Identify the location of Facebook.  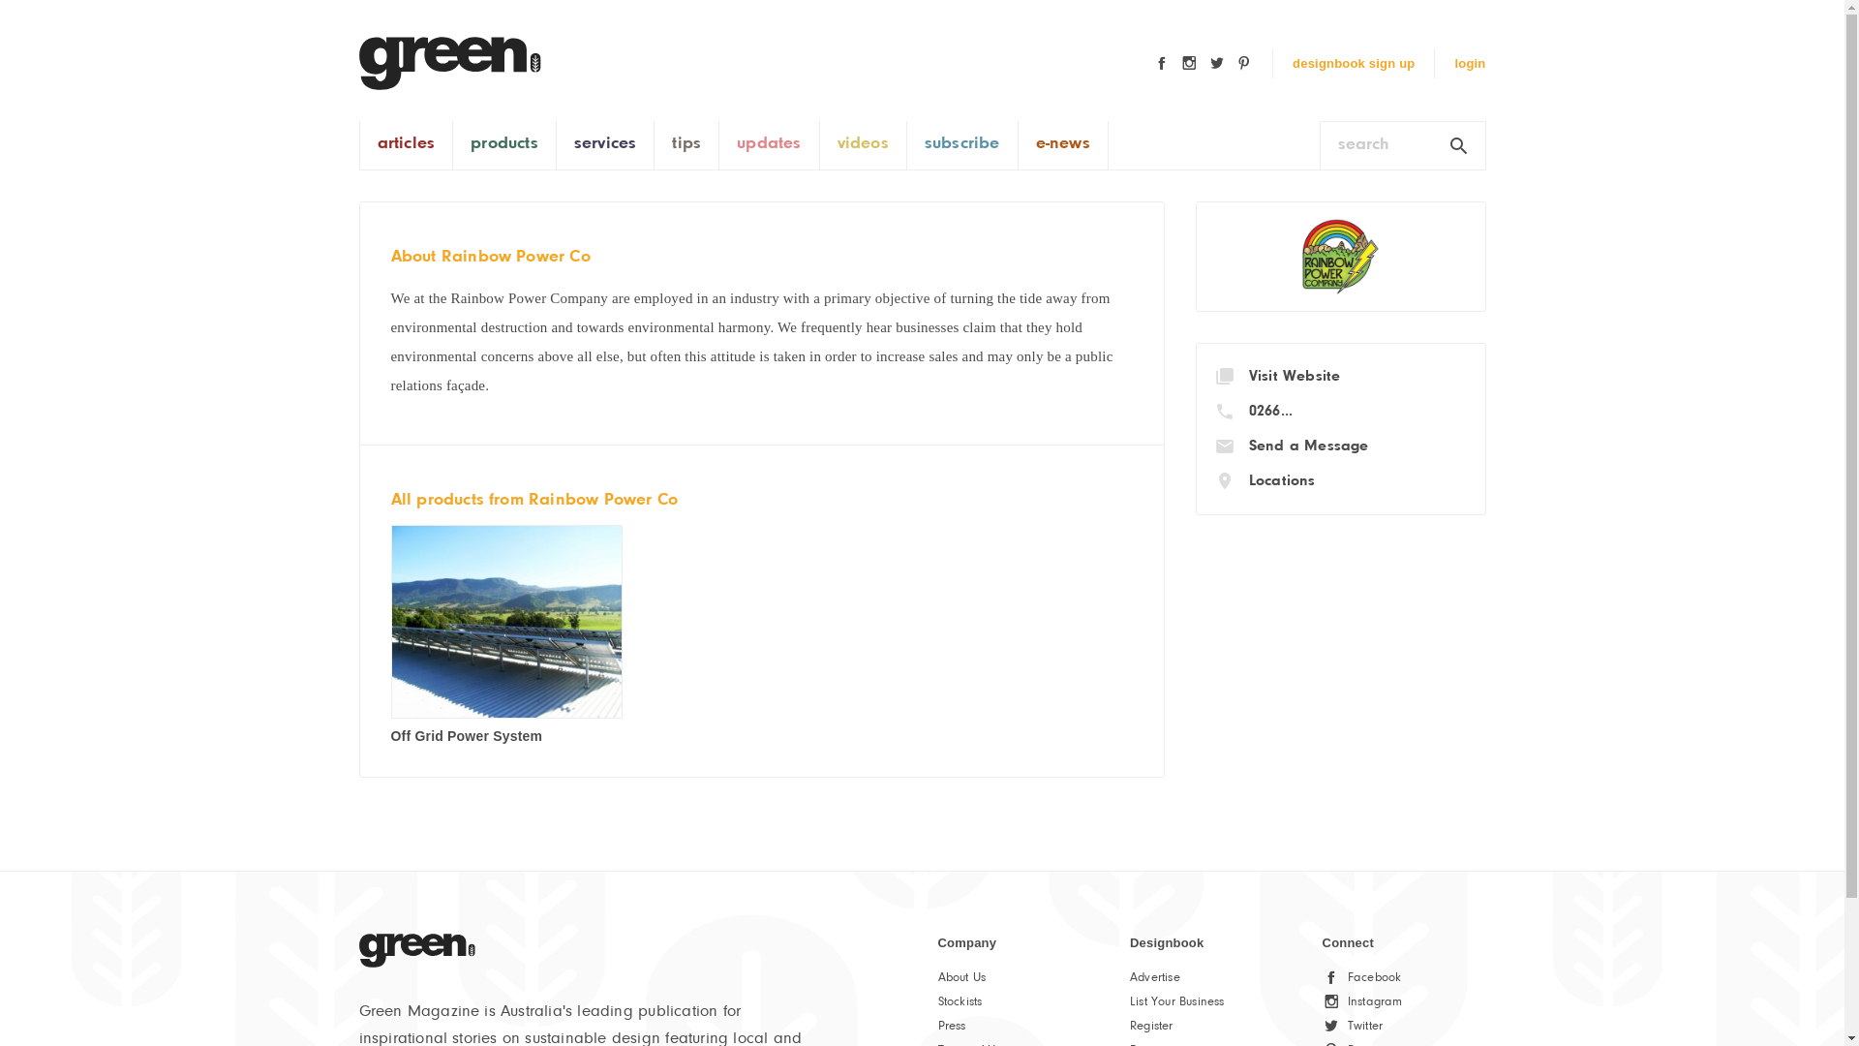
(1375, 978).